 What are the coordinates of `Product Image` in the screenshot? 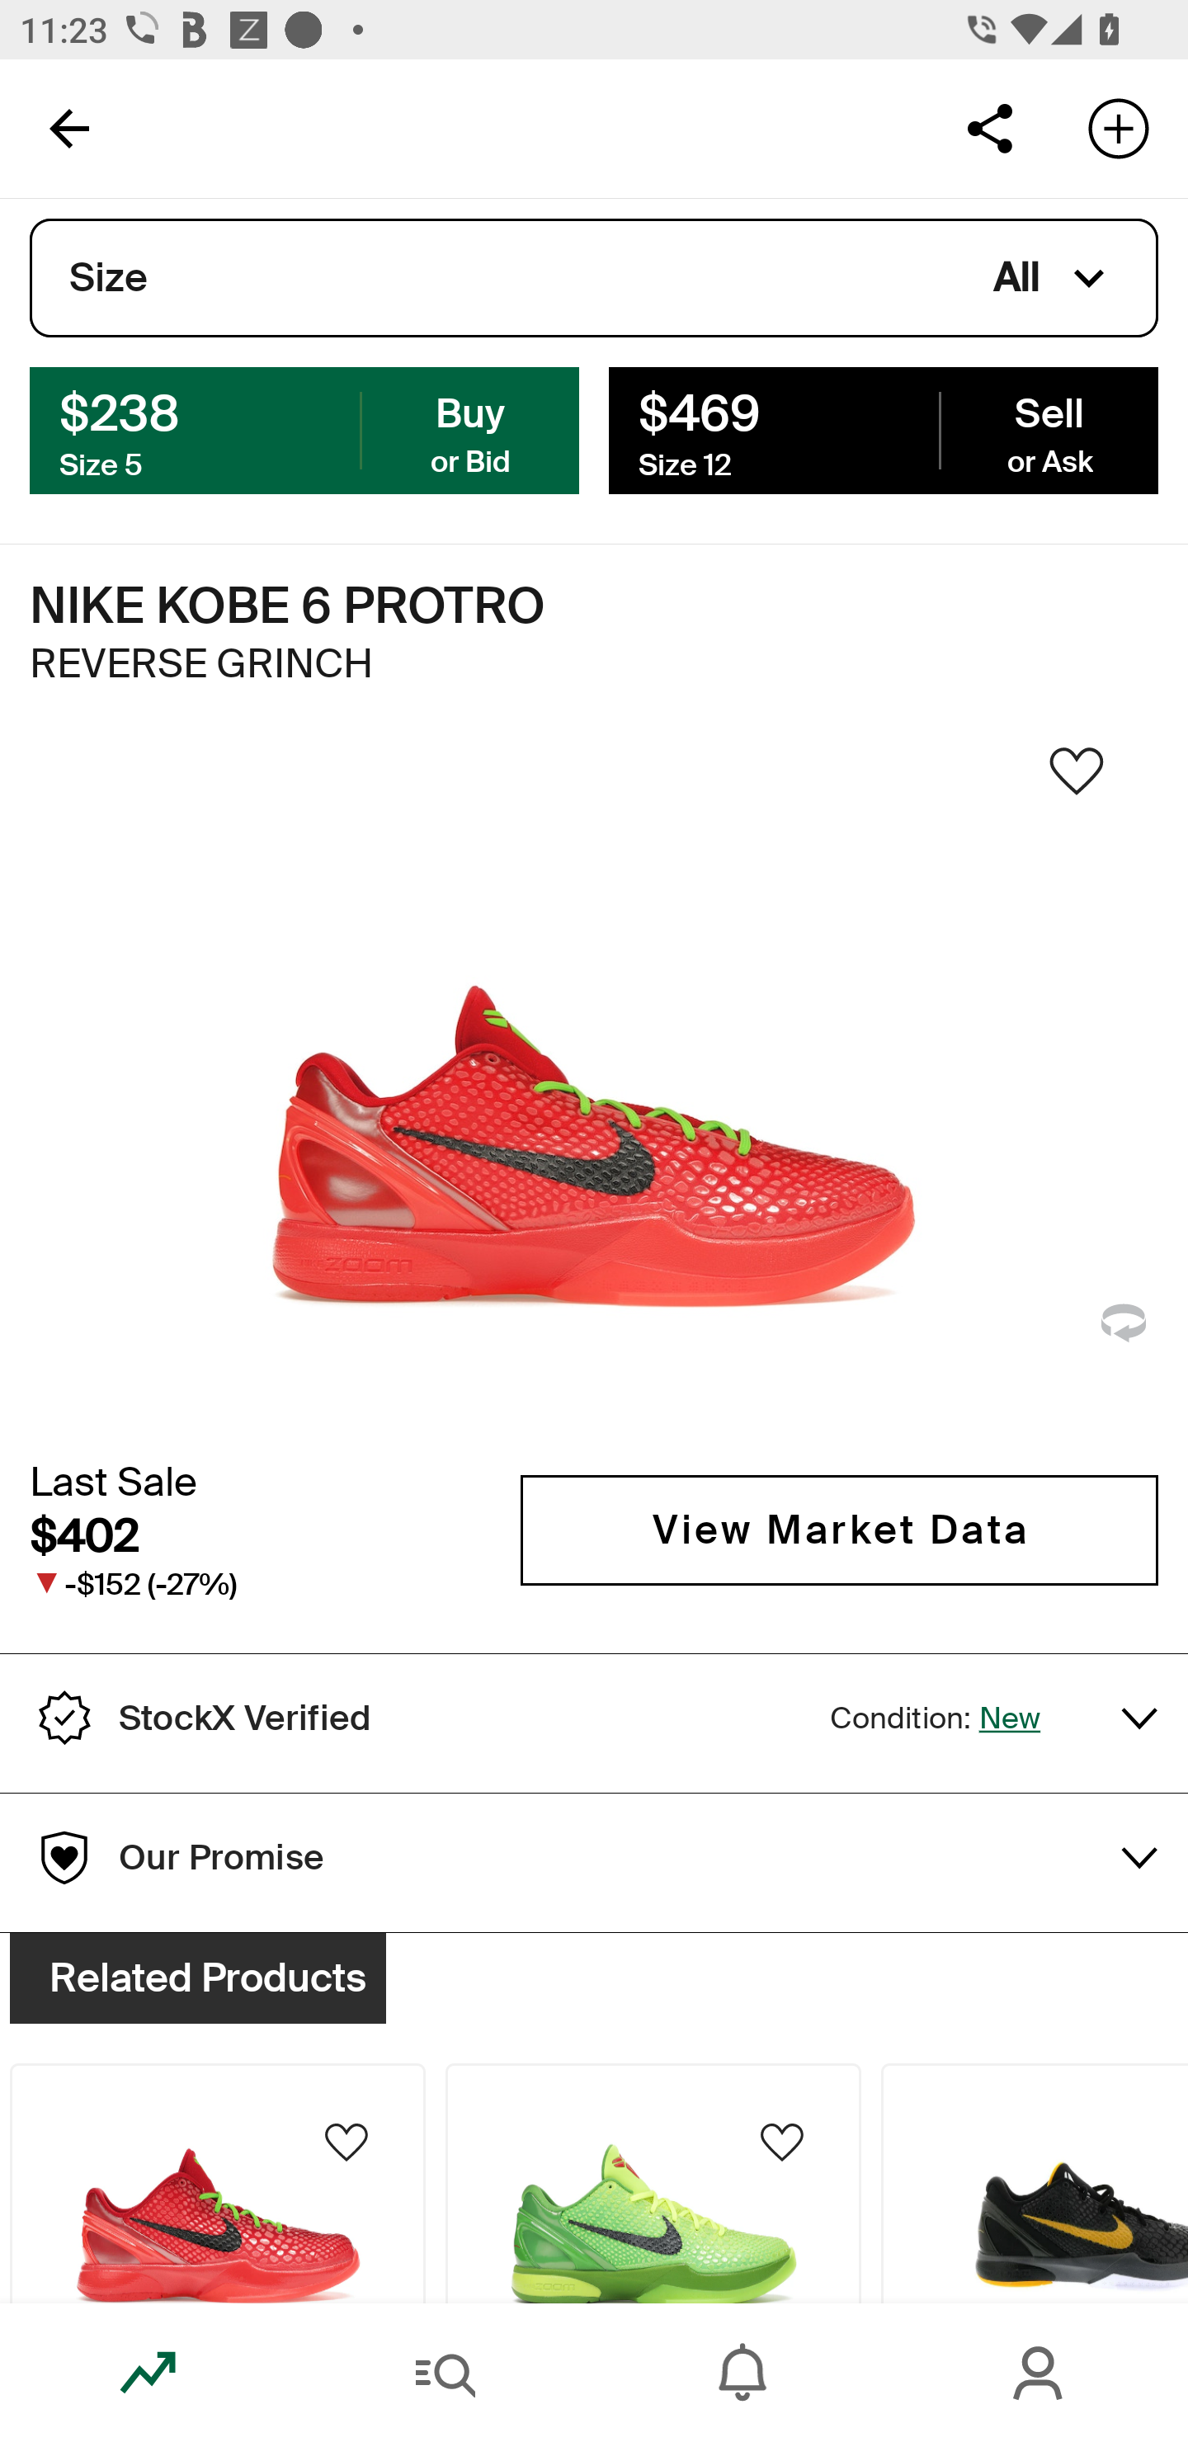 It's located at (1035, 2183).